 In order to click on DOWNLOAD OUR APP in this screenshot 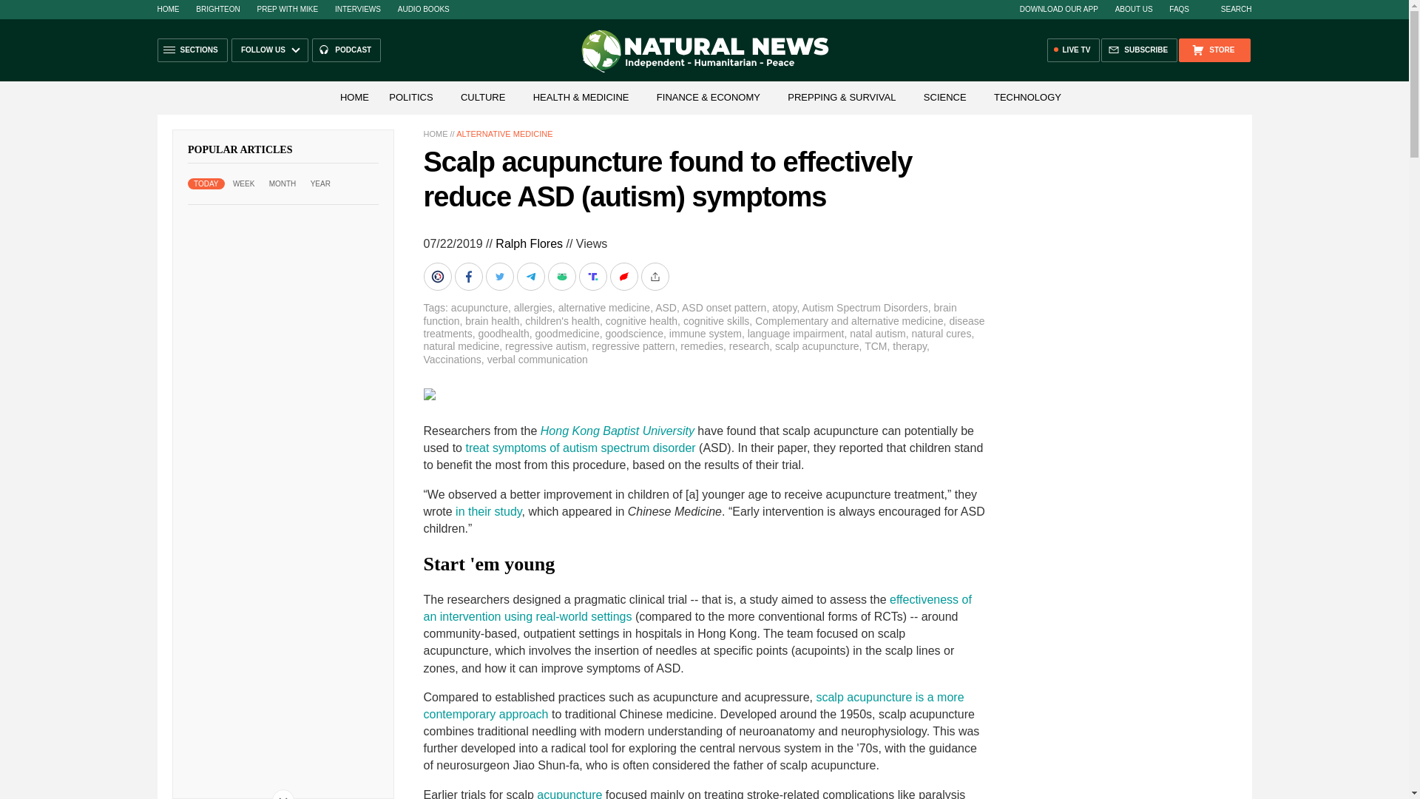, I will do `click(1058, 9)`.